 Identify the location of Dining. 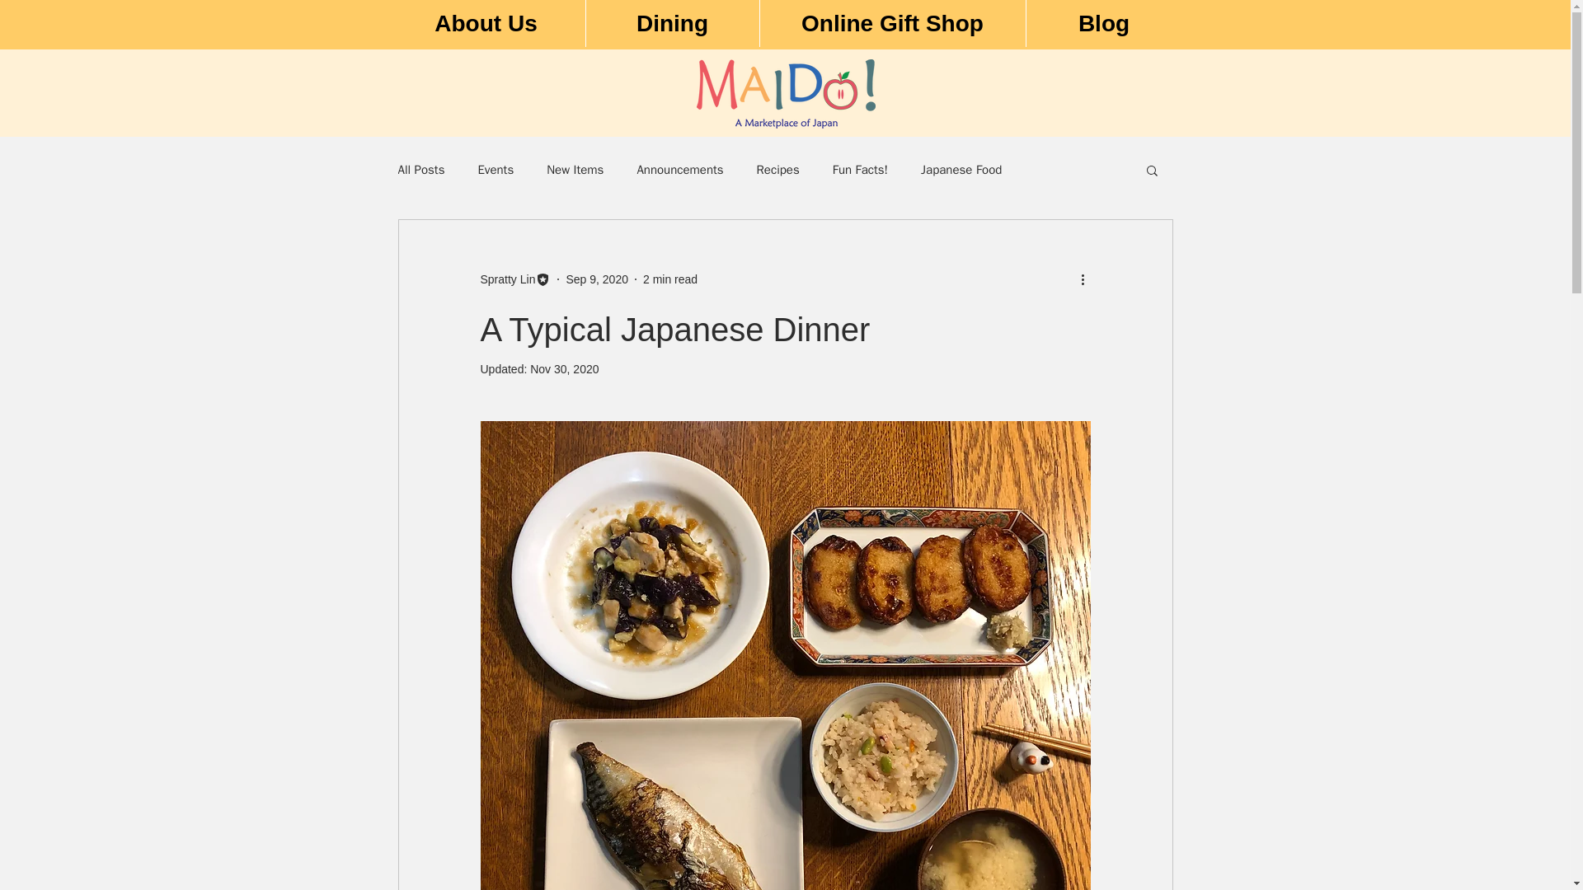
(673, 23).